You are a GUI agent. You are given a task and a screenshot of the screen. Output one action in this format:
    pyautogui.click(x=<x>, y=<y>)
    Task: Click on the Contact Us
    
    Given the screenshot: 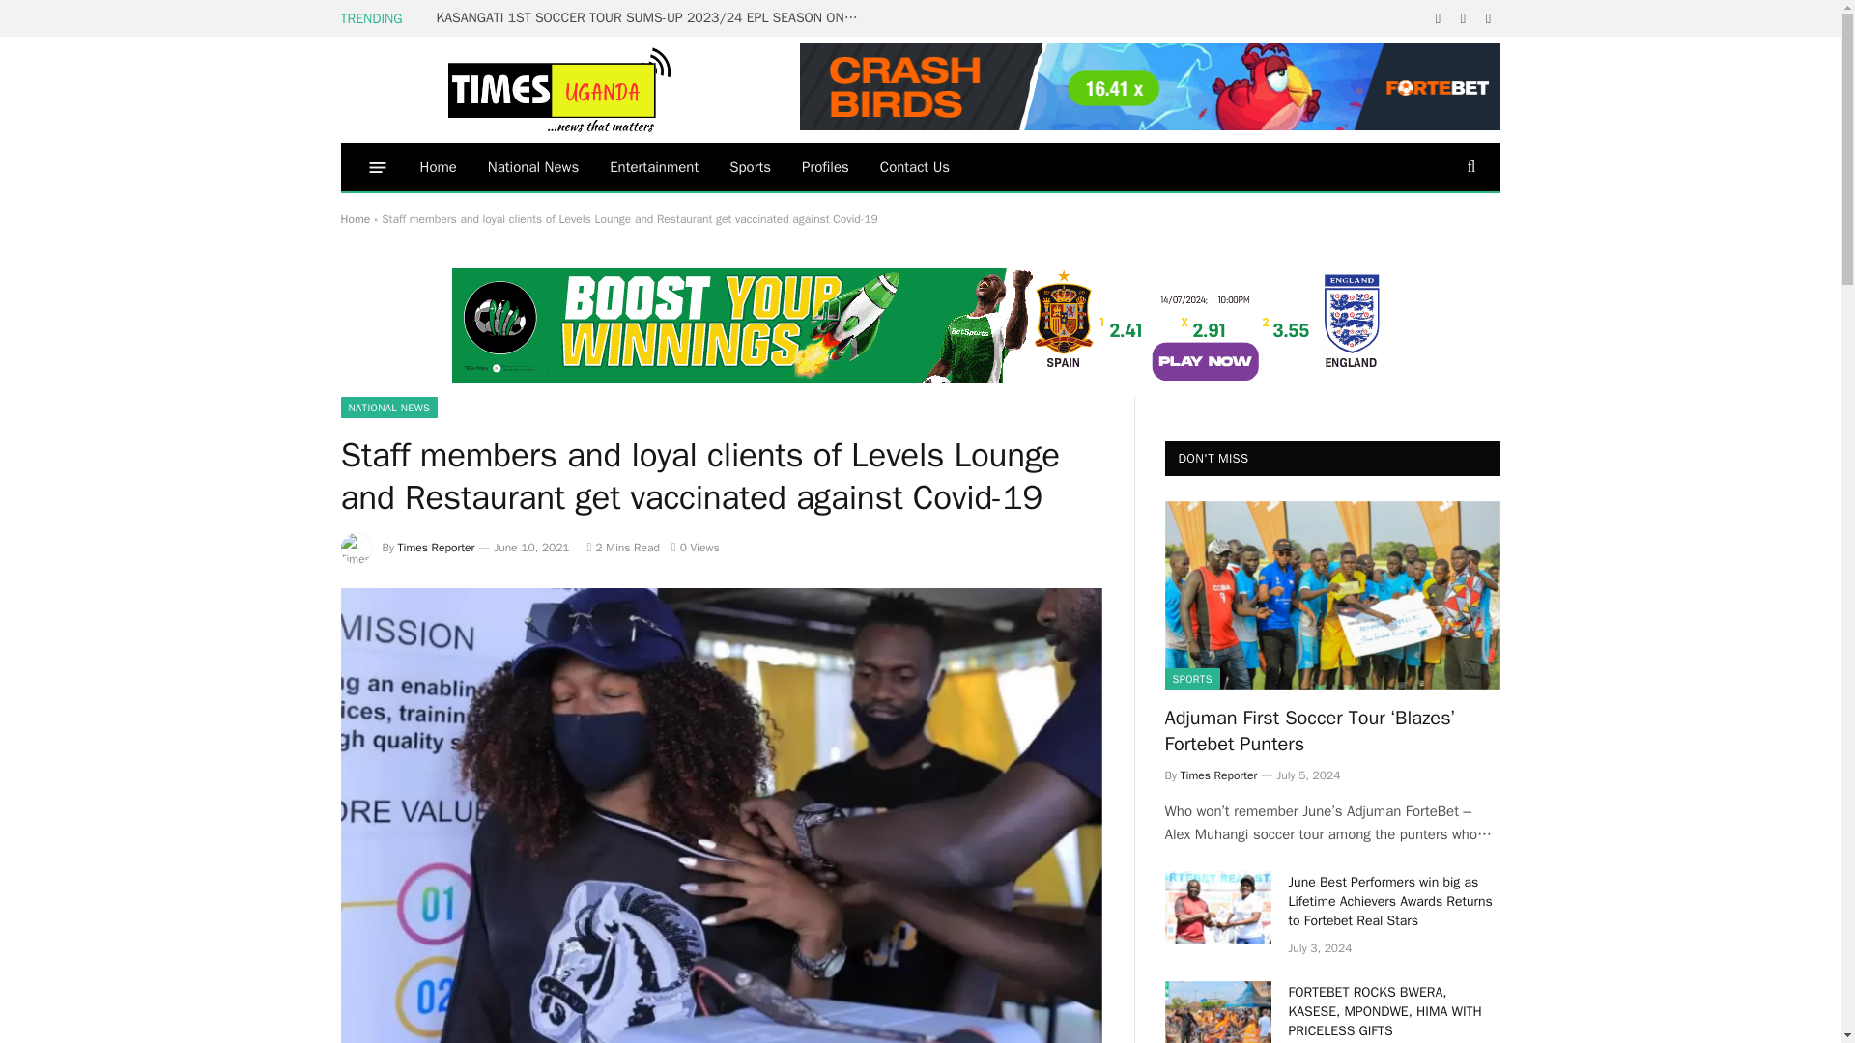 What is the action you would take?
    pyautogui.click(x=914, y=166)
    